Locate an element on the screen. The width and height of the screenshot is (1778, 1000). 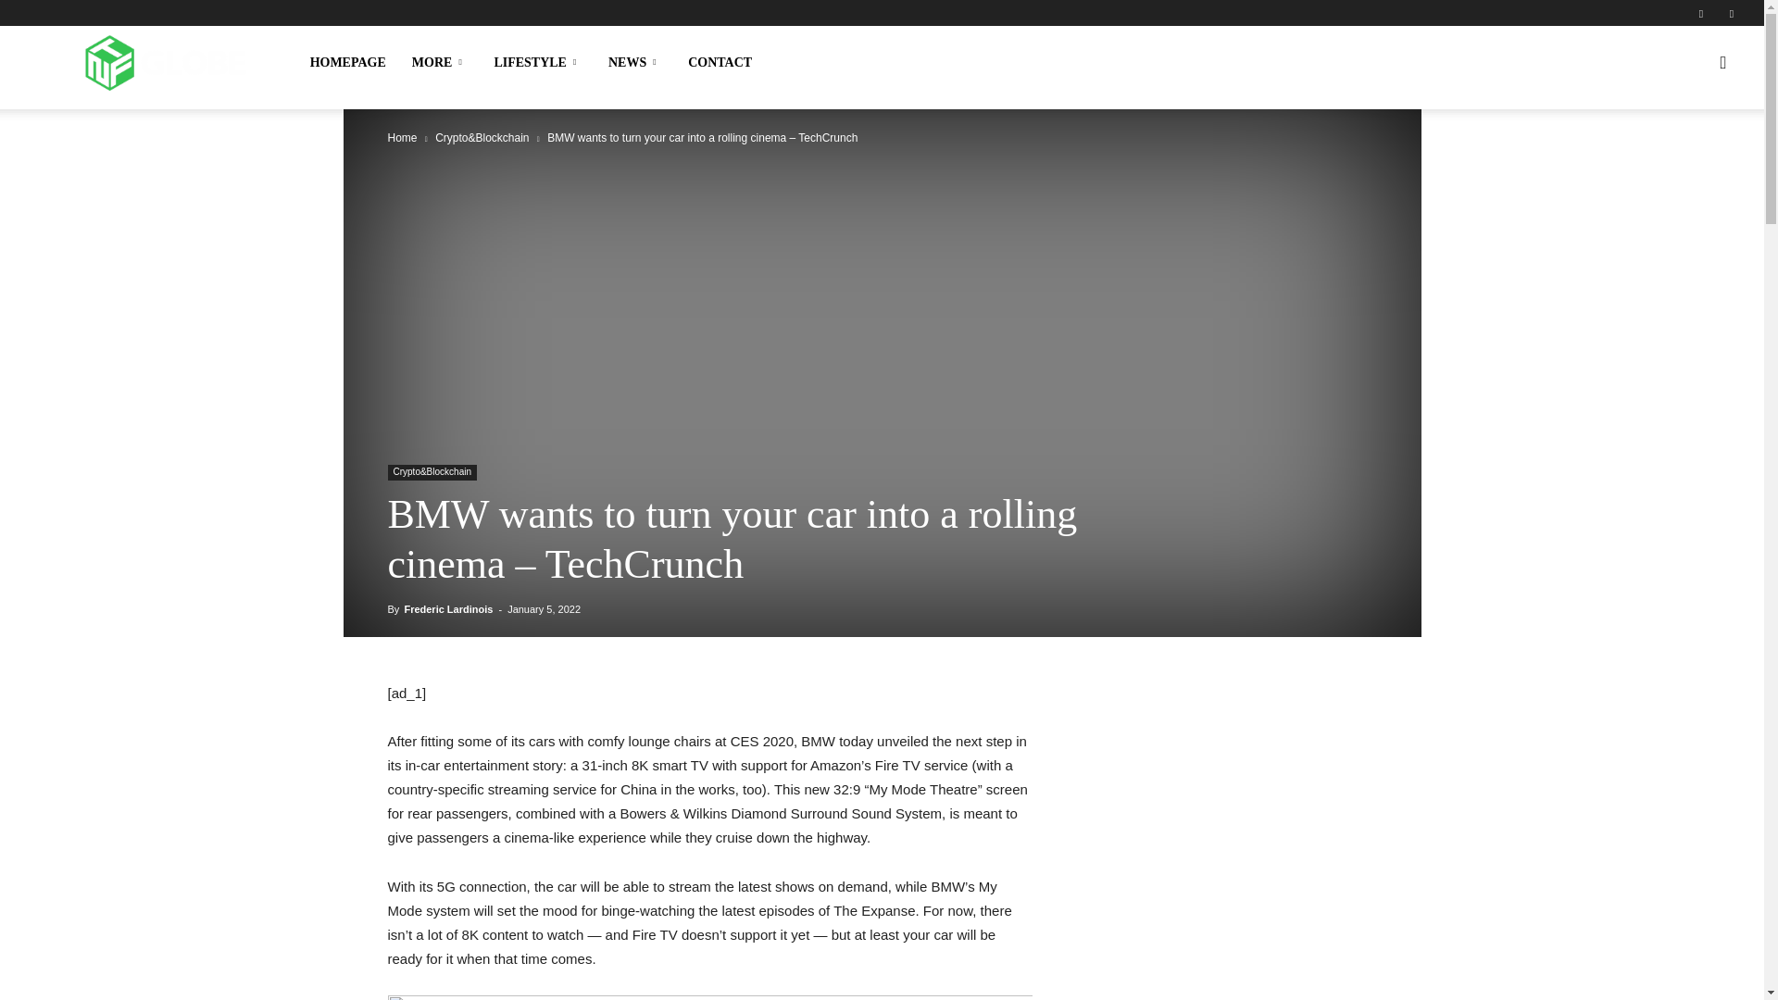
LIFESTYLE is located at coordinates (537, 63).